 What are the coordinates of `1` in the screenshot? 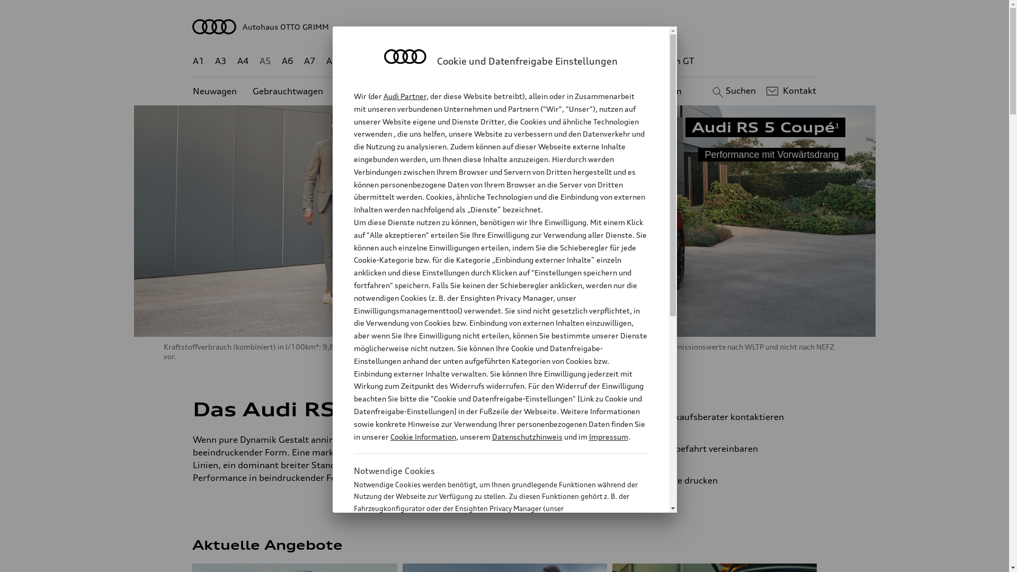 It's located at (442, 437).